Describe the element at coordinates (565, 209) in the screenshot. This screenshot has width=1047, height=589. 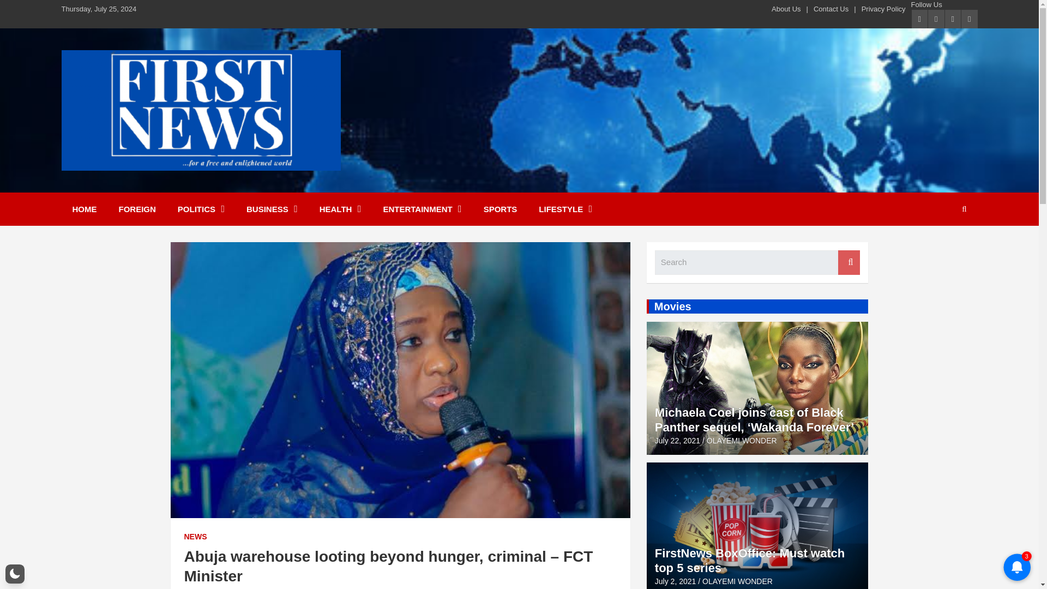
I see `LIFESTYLE` at that location.